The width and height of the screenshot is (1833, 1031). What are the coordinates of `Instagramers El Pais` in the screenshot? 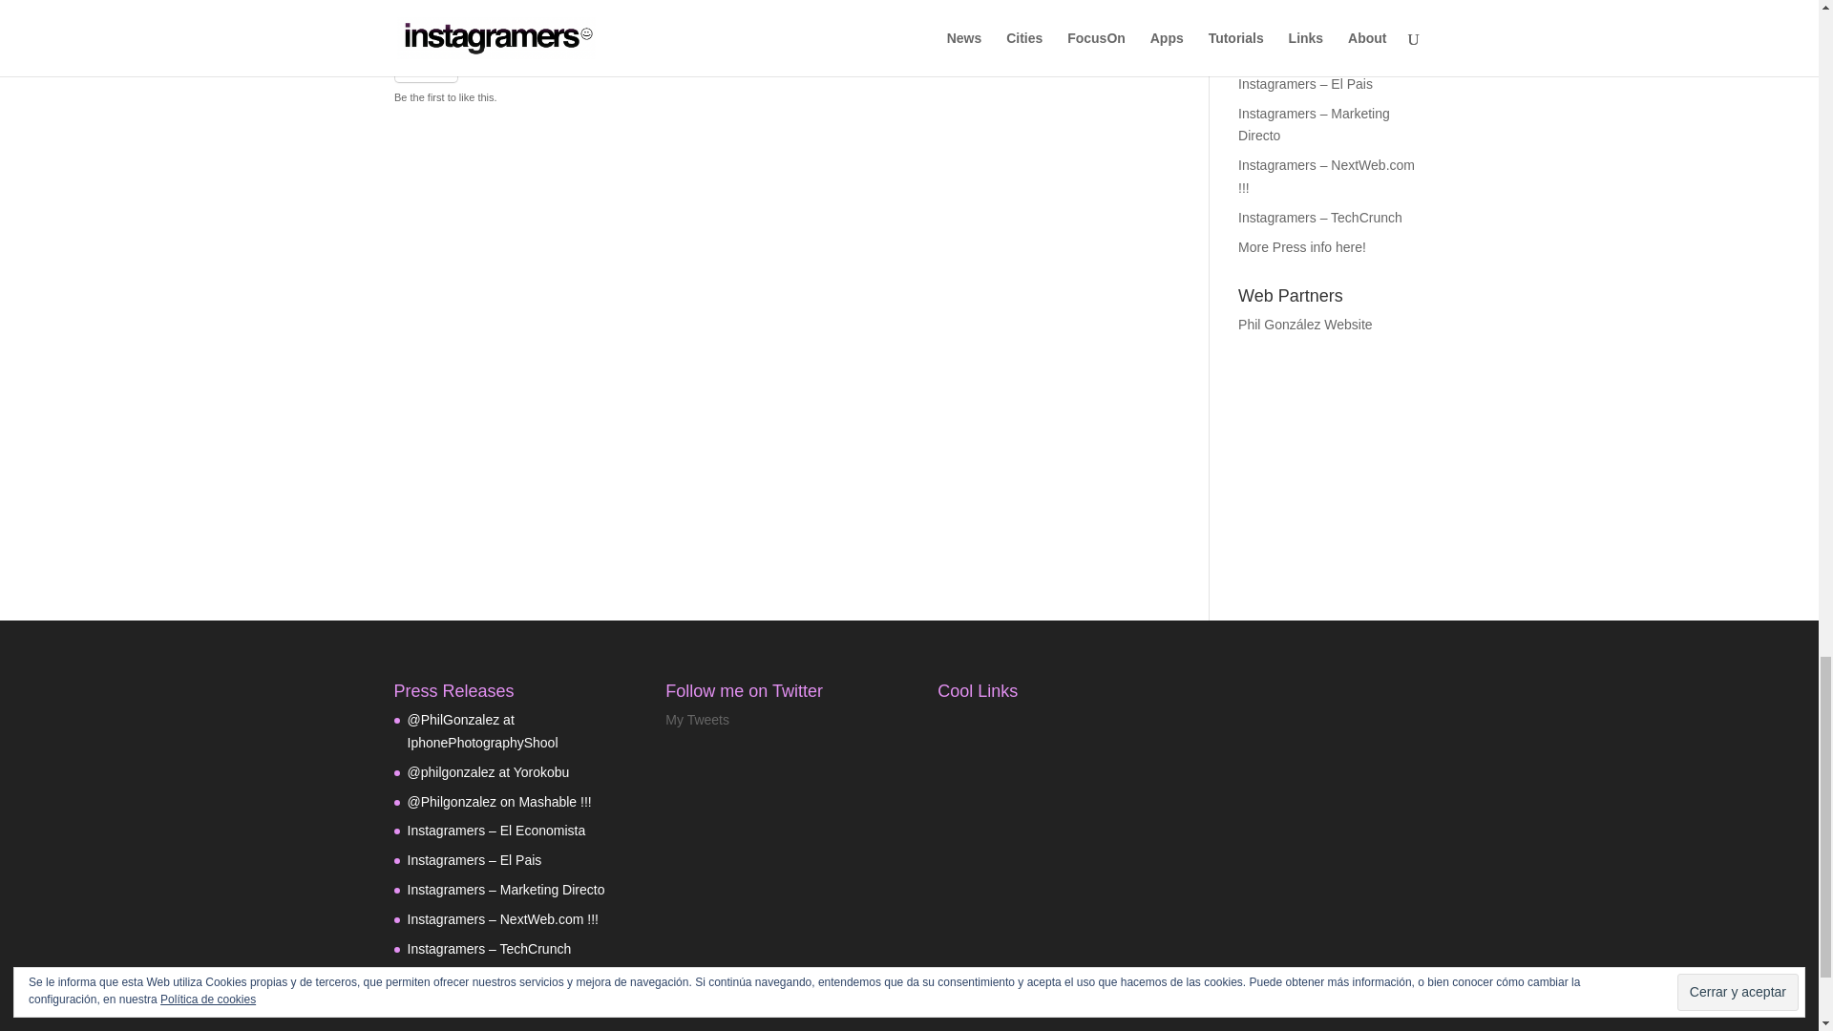 It's located at (1306, 84).